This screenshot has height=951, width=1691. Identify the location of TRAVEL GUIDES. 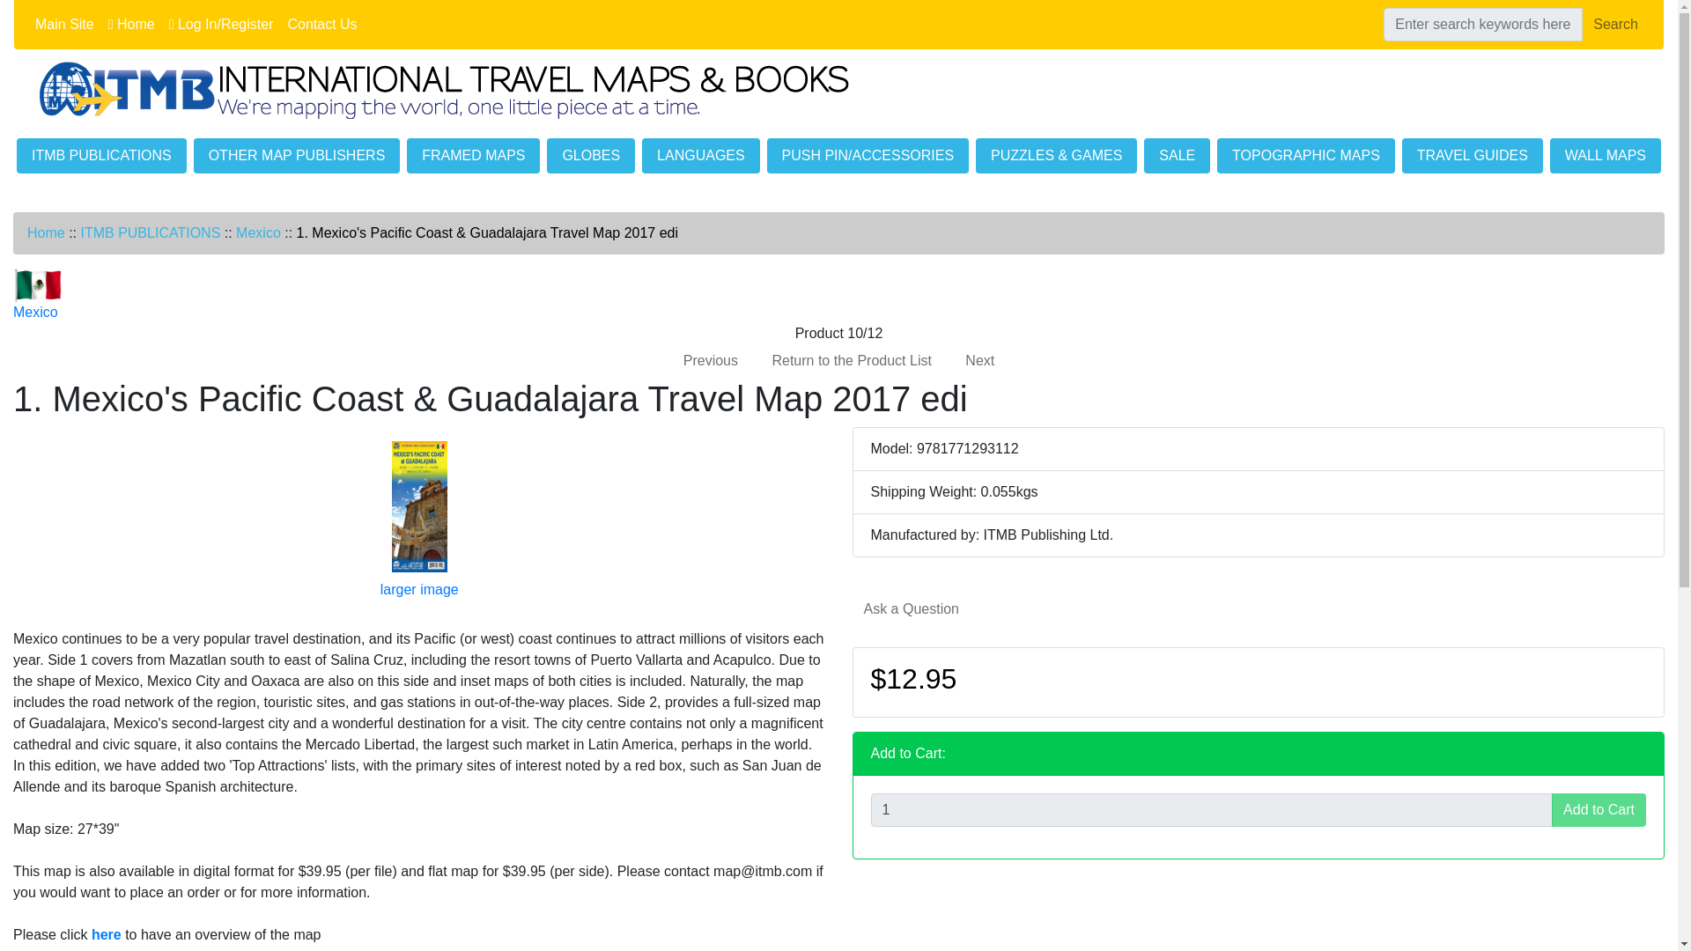
(1472, 155).